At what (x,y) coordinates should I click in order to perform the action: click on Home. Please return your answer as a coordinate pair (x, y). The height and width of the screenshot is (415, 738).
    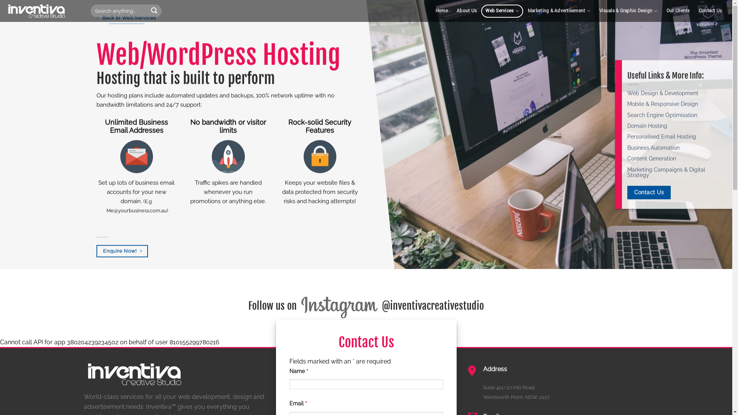
    Looking at the image, I should click on (441, 11).